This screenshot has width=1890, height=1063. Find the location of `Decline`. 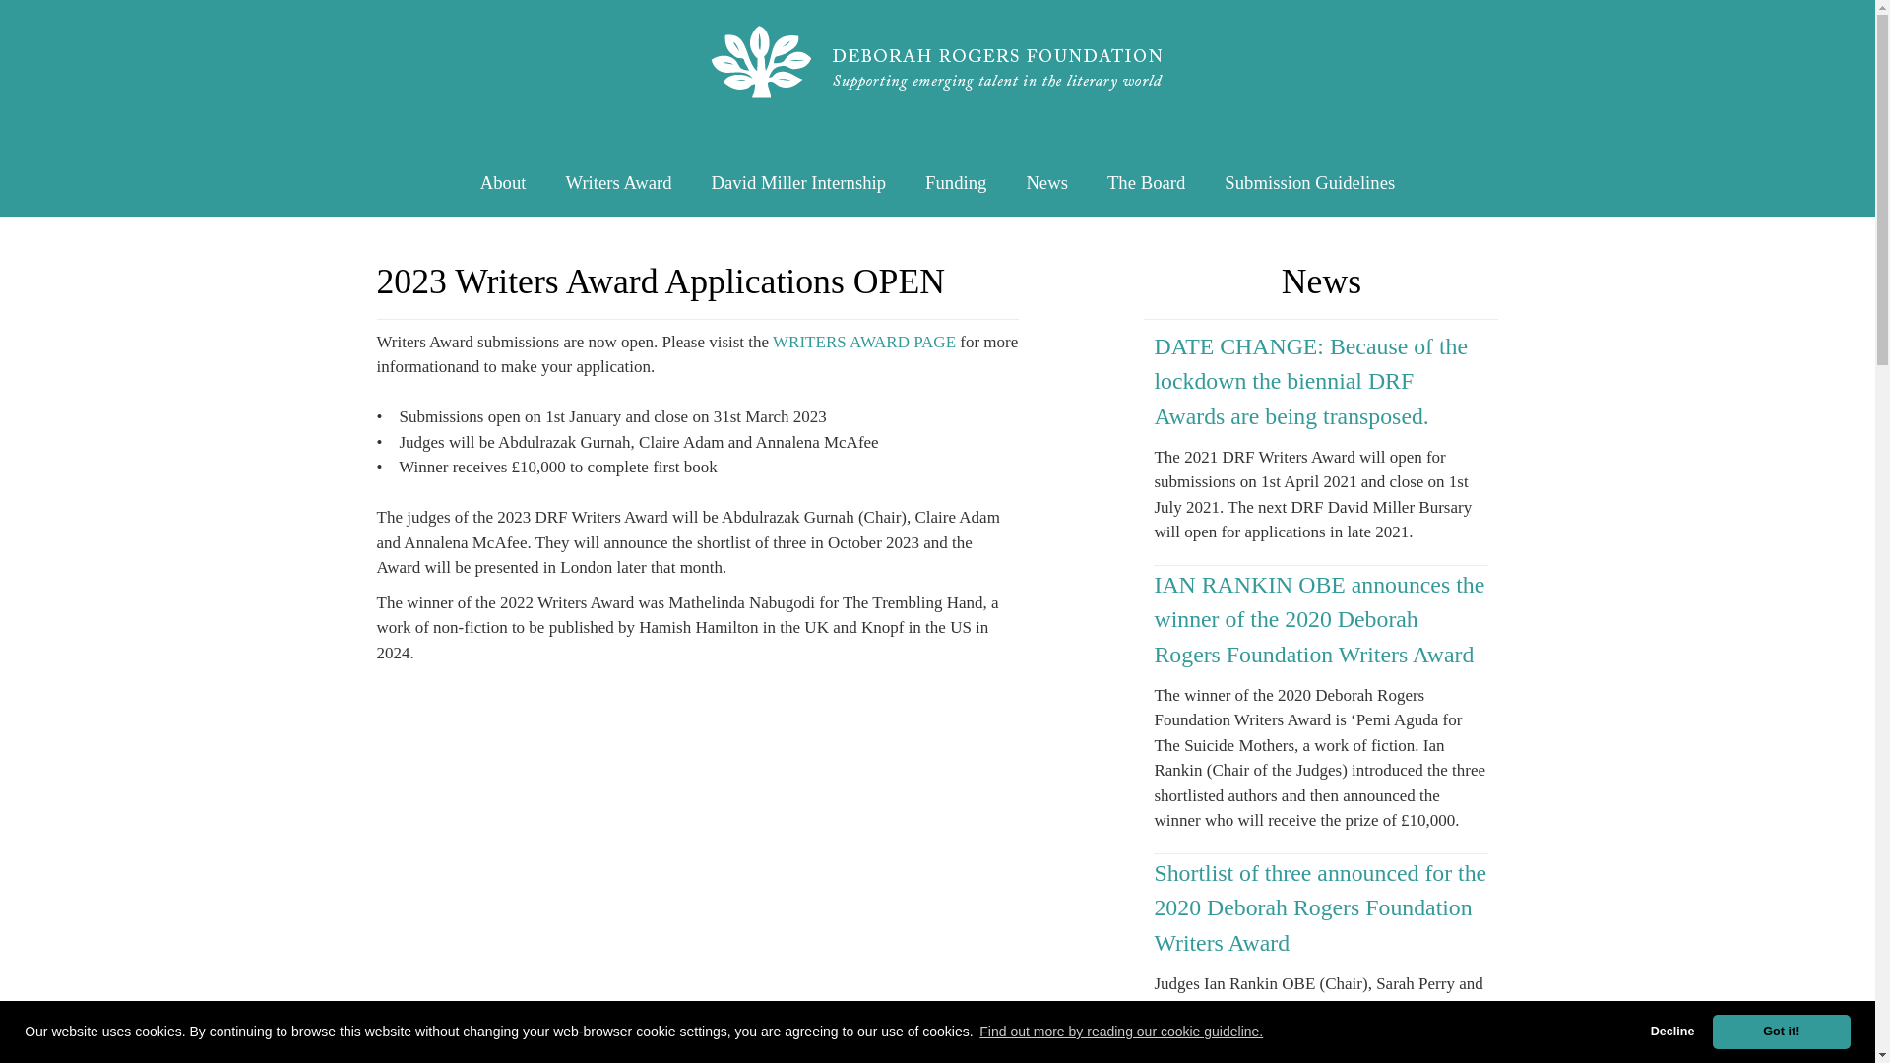

Decline is located at coordinates (1671, 1032).